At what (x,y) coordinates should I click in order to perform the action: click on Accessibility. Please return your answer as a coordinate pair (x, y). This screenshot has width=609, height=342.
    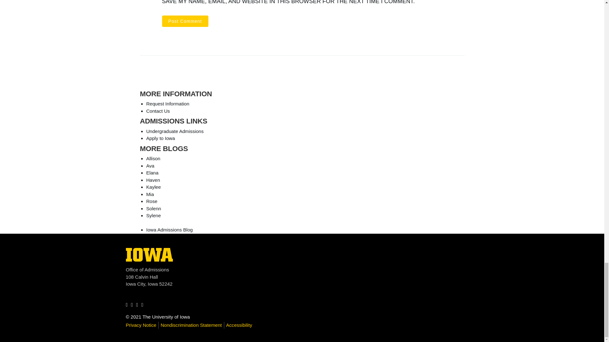
    Looking at the image, I should click on (138, 305).